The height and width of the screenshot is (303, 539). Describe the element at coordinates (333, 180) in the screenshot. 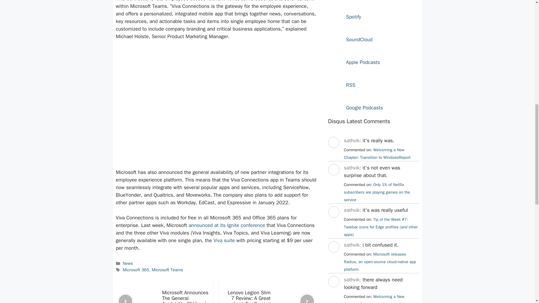

I see `sathvik` at that location.